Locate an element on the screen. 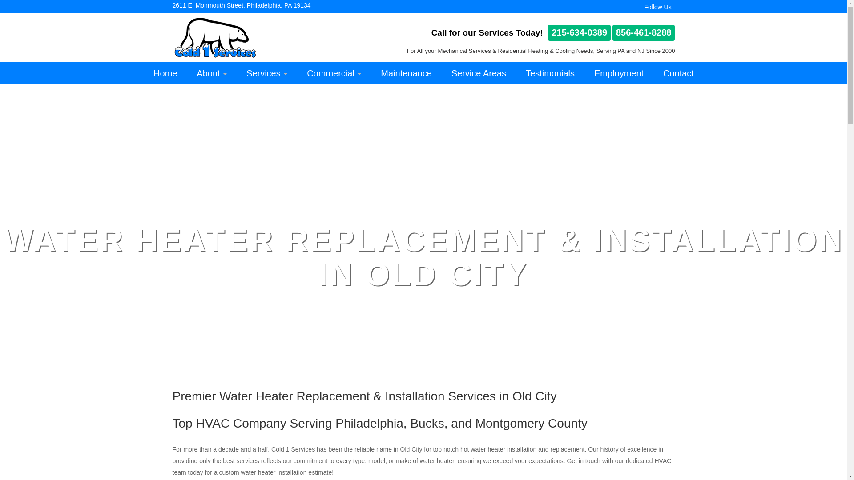 Image resolution: width=854 pixels, height=480 pixels. heater installation is located at coordinates (512, 449).